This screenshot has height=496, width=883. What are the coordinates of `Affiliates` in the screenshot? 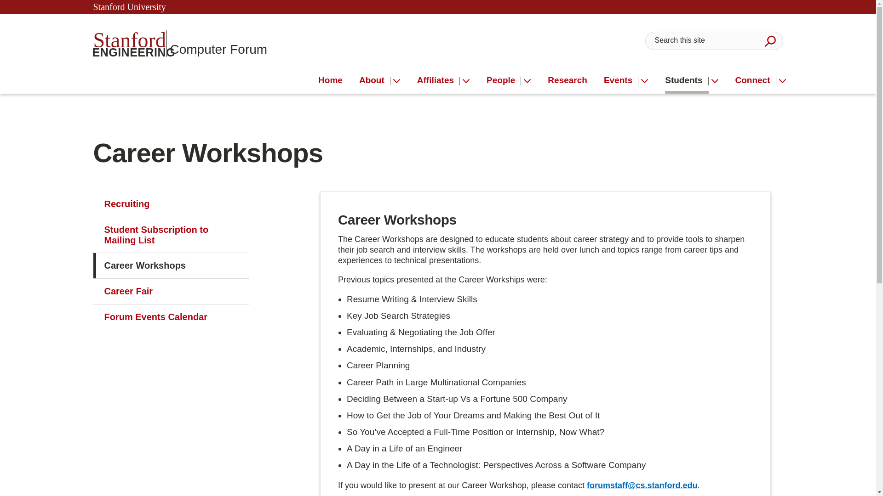 It's located at (438, 80).